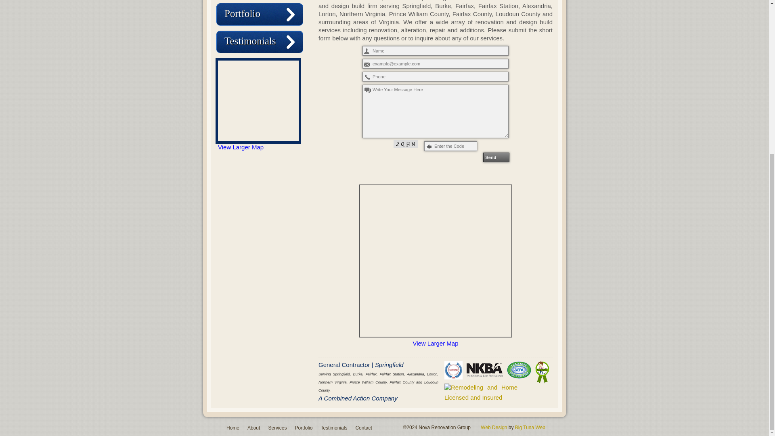 Image resolution: width=775 pixels, height=436 pixels. I want to click on Big Tuna Web, so click(530, 427).